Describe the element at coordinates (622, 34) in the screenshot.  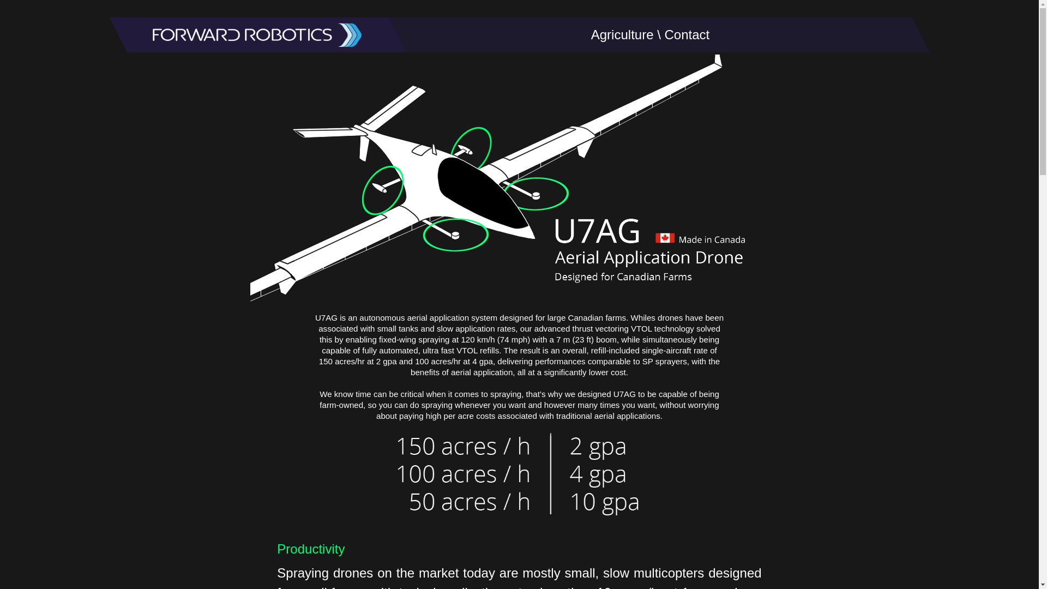
I see `Agriculture` at that location.